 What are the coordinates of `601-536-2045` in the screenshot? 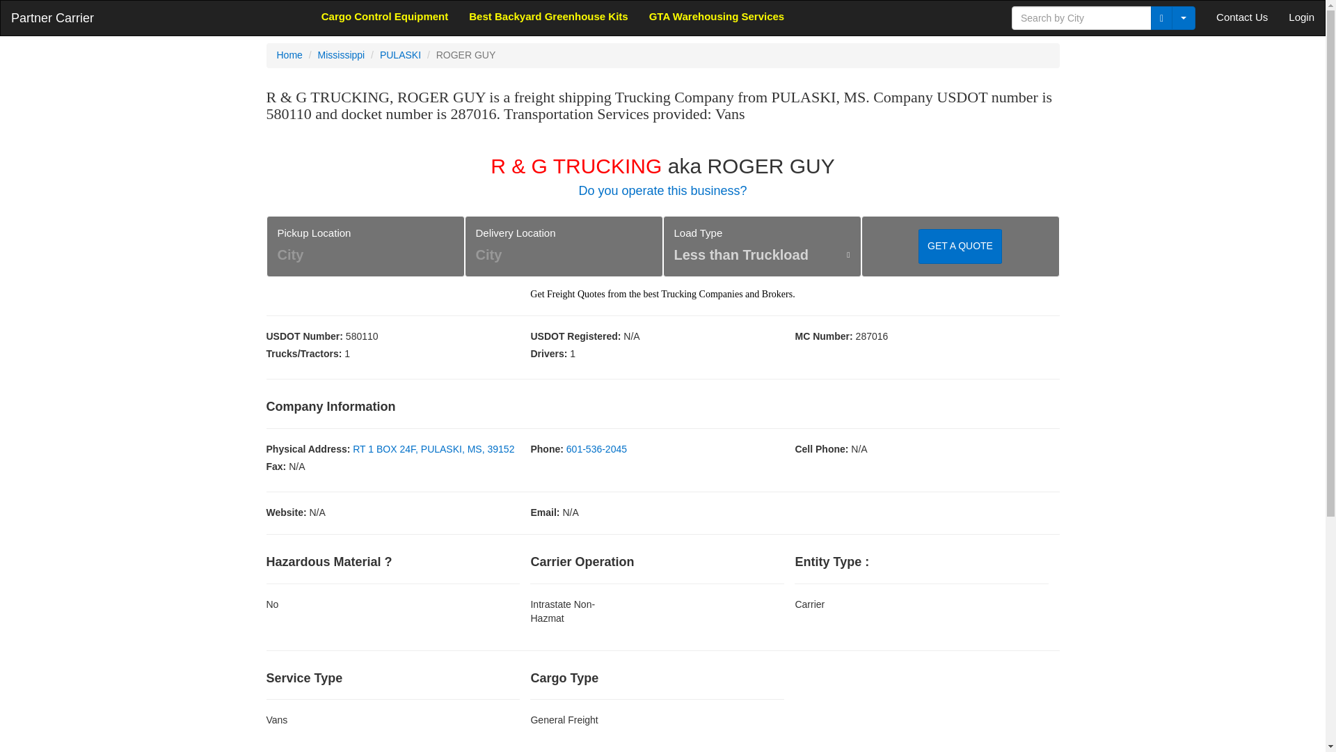 It's located at (596, 449).